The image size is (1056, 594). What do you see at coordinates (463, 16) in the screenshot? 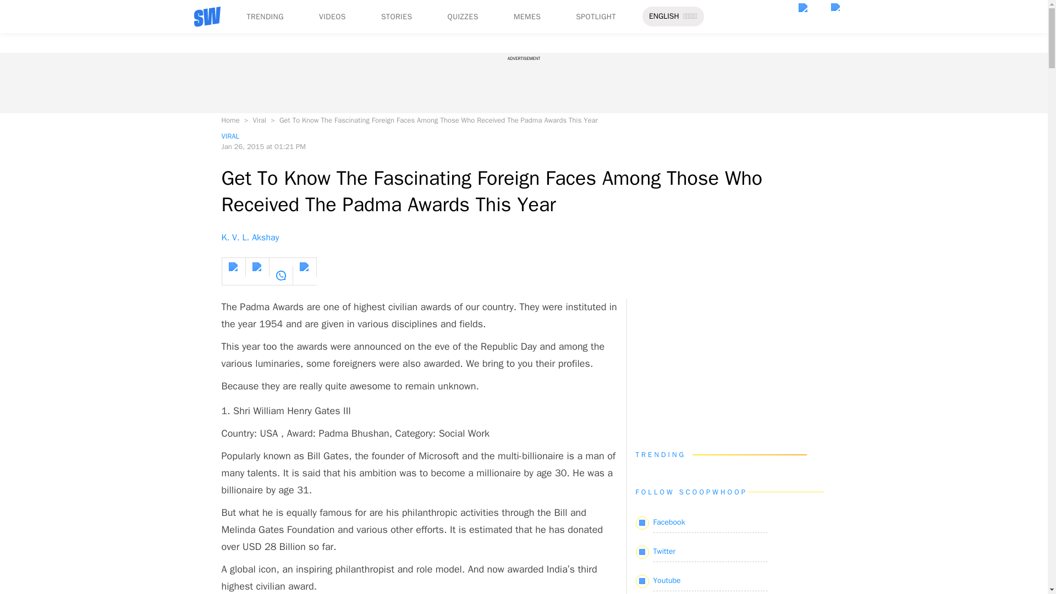
I see `QUIZZES` at bounding box center [463, 16].